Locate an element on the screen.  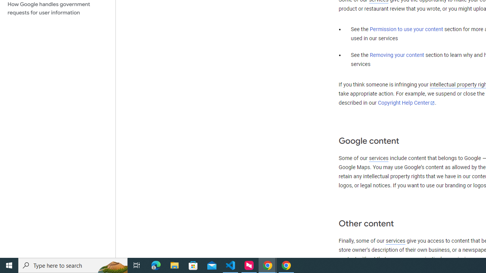
Removing your content is located at coordinates (396, 55).